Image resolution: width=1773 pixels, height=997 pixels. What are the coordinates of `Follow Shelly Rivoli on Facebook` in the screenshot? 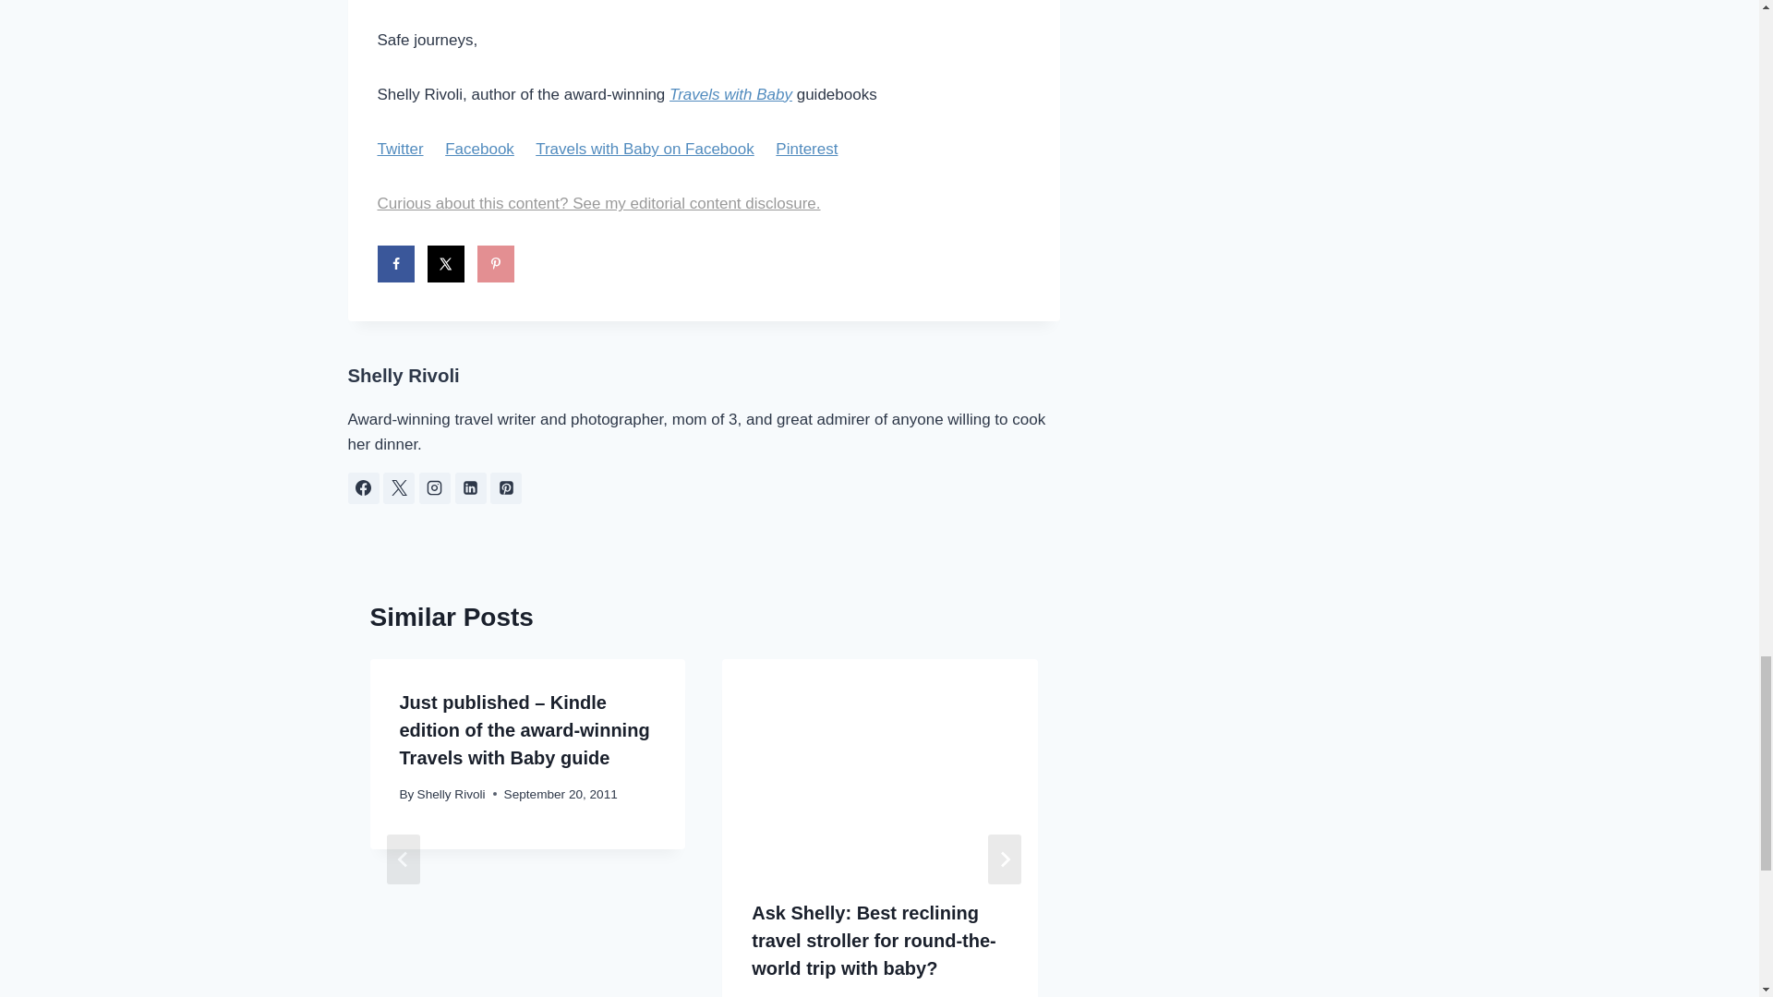 It's located at (363, 487).